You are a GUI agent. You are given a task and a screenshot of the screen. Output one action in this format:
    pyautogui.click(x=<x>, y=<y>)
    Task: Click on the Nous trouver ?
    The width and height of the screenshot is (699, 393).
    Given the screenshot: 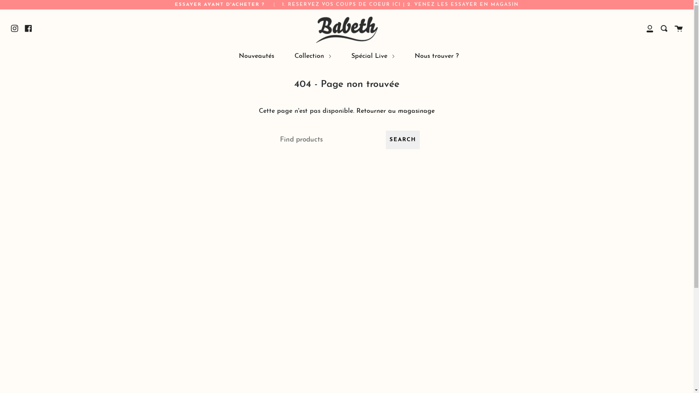 What is the action you would take?
    pyautogui.click(x=437, y=56)
    